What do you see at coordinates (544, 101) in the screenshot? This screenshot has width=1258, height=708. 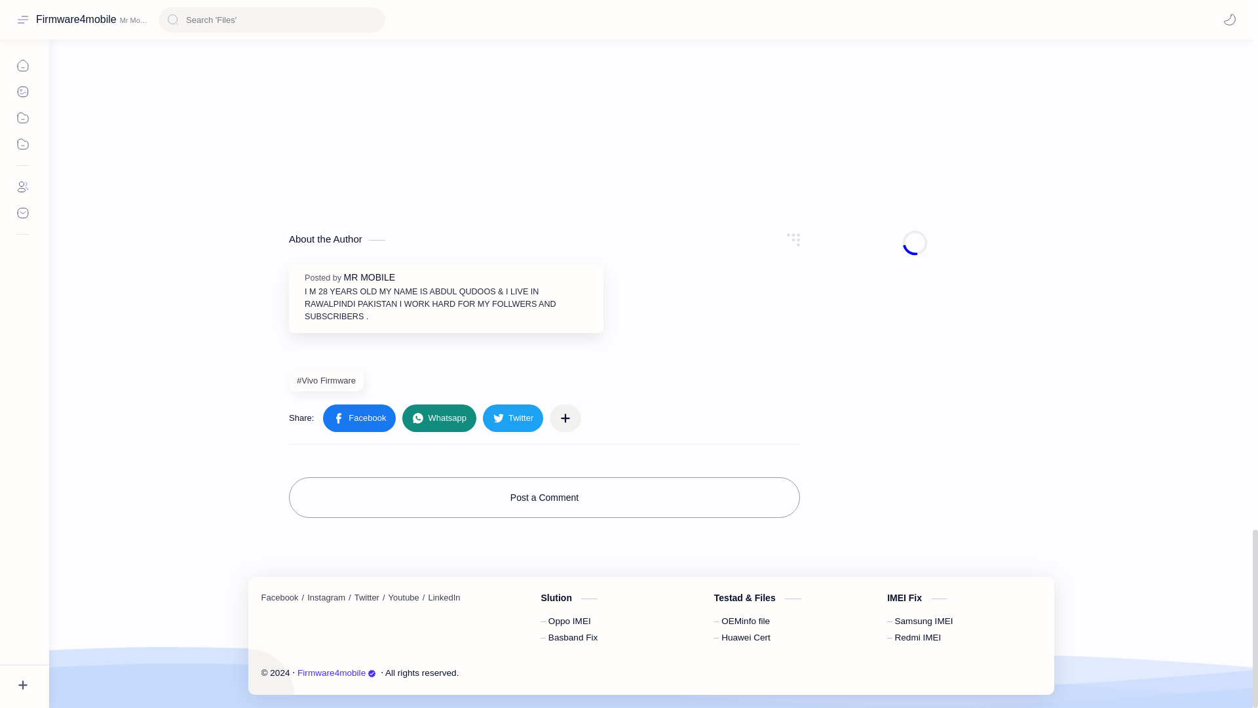 I see `Vivo Y30 MTK Test Point` at bounding box center [544, 101].